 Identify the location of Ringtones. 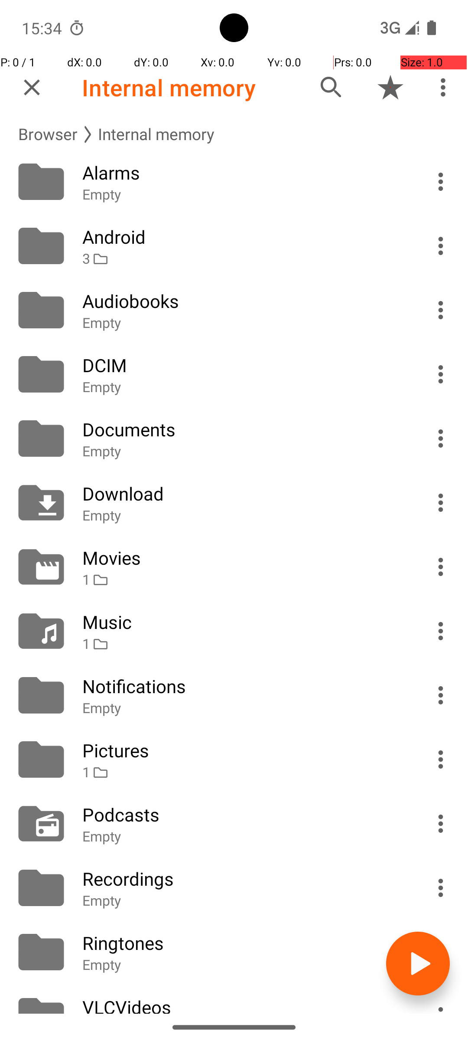
(244, 943).